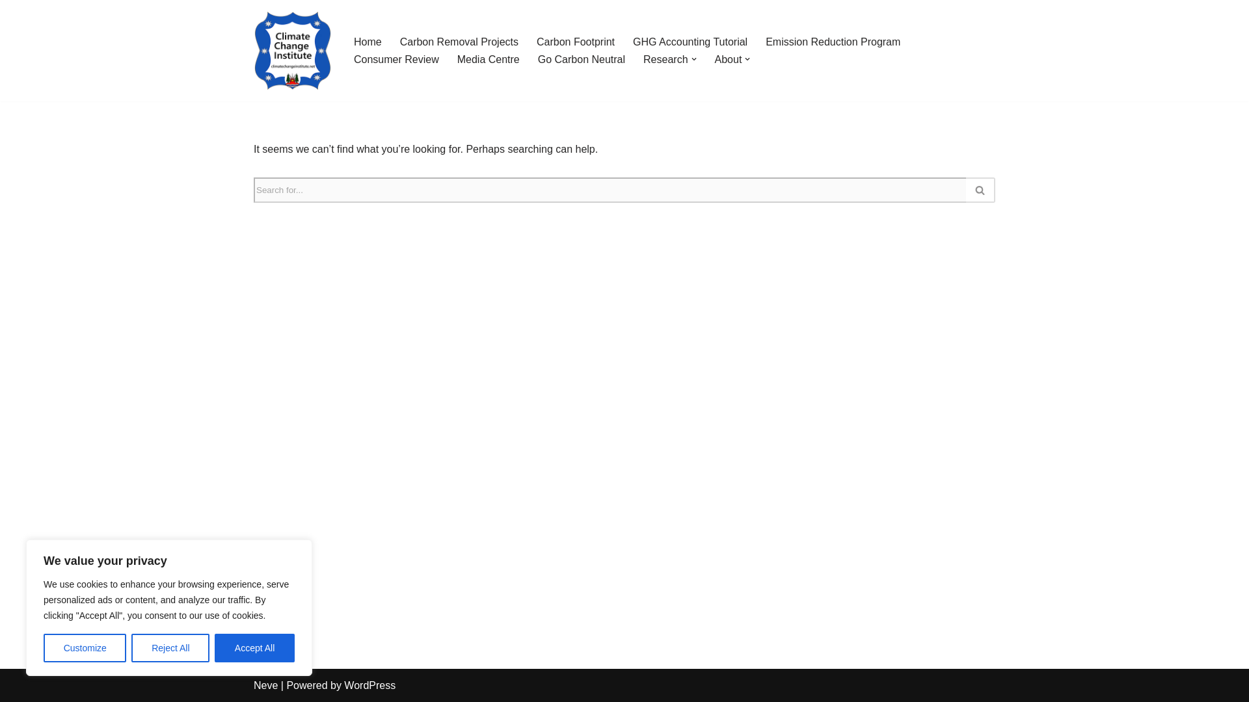 The width and height of the screenshot is (1249, 702). Describe the element at coordinates (833, 42) in the screenshot. I see `Emission Reduction Program` at that location.